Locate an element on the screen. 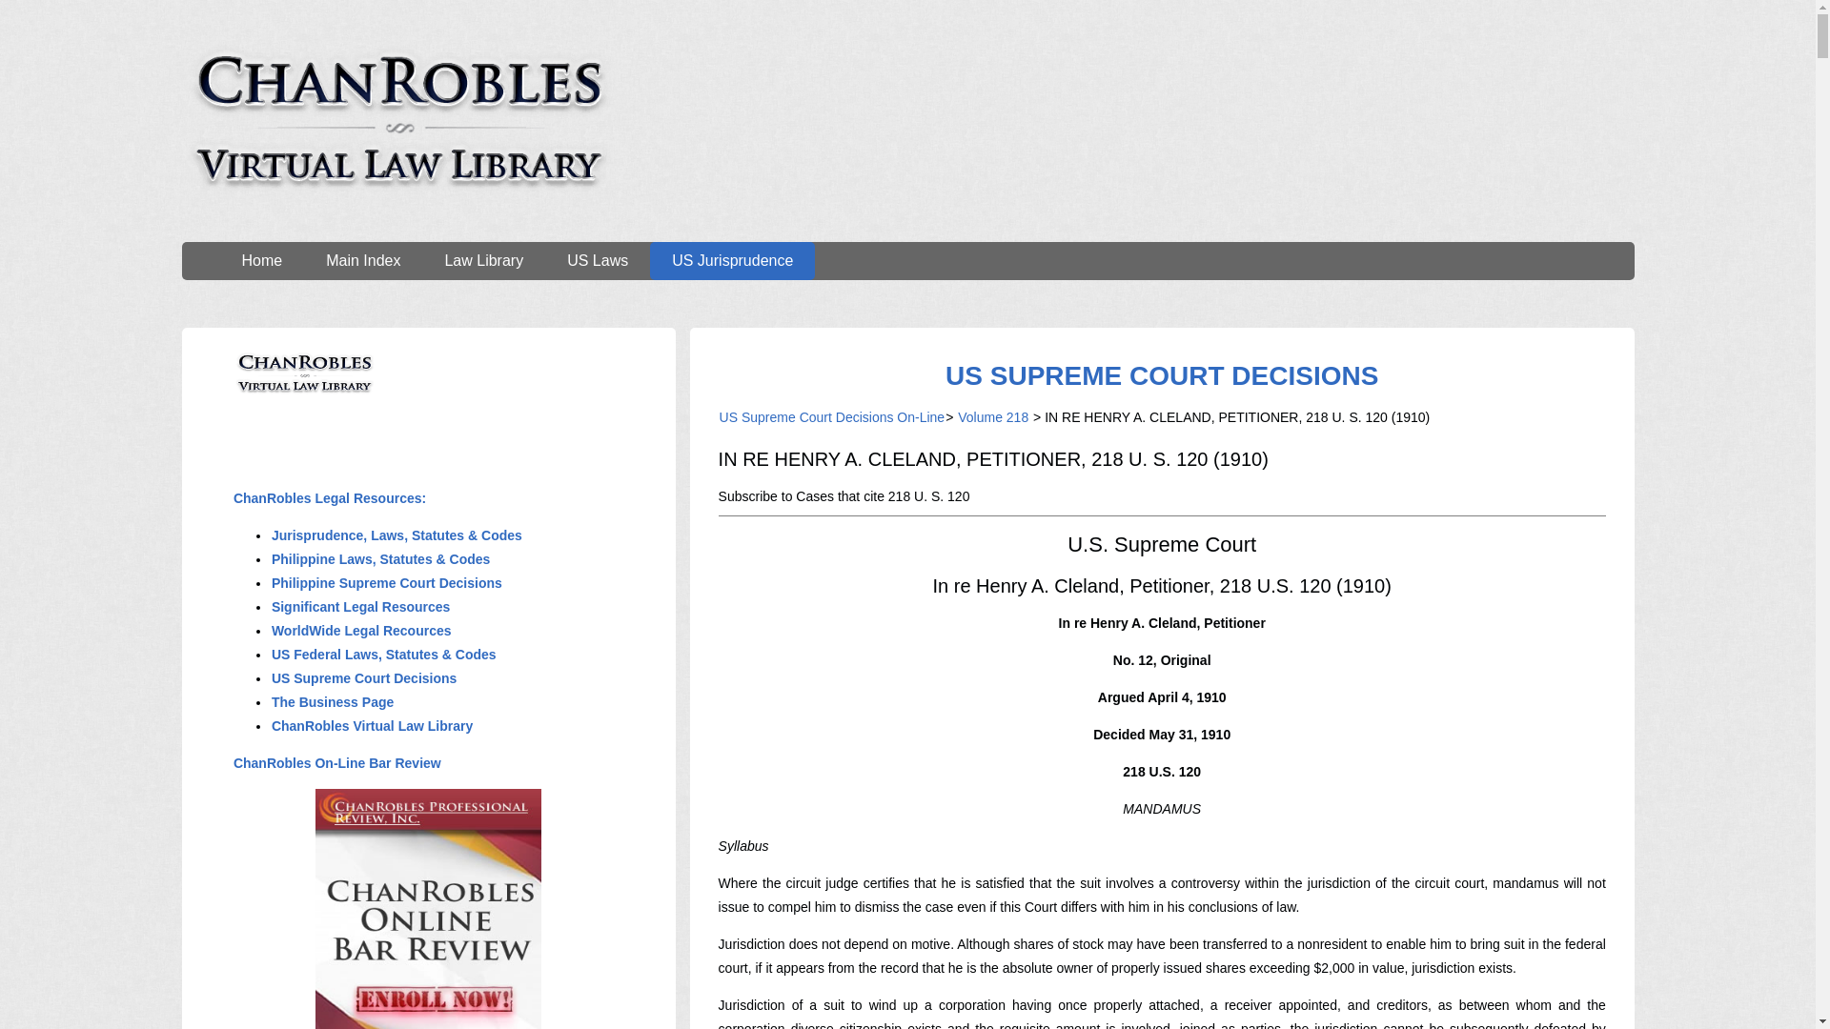 This screenshot has height=1029, width=1830. US Supreme Court Decisions is located at coordinates (364, 678).